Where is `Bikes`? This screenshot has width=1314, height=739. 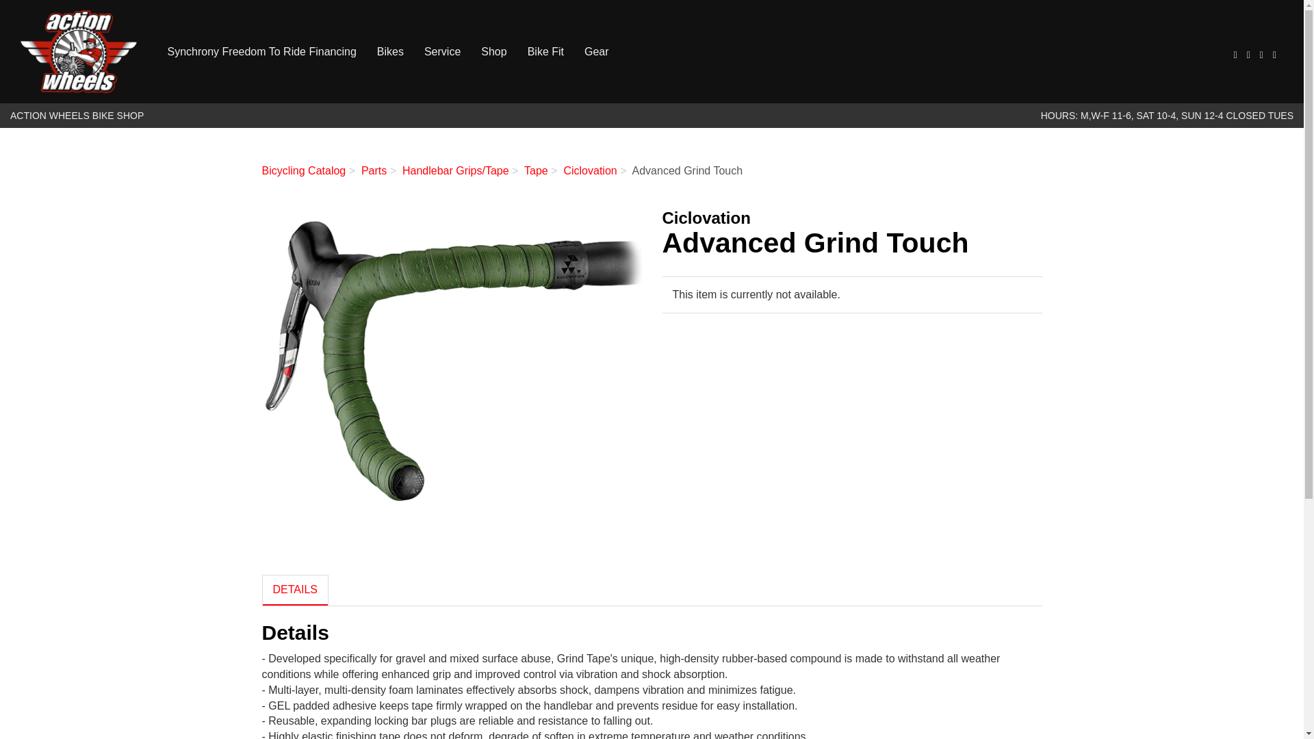 Bikes is located at coordinates (390, 52).